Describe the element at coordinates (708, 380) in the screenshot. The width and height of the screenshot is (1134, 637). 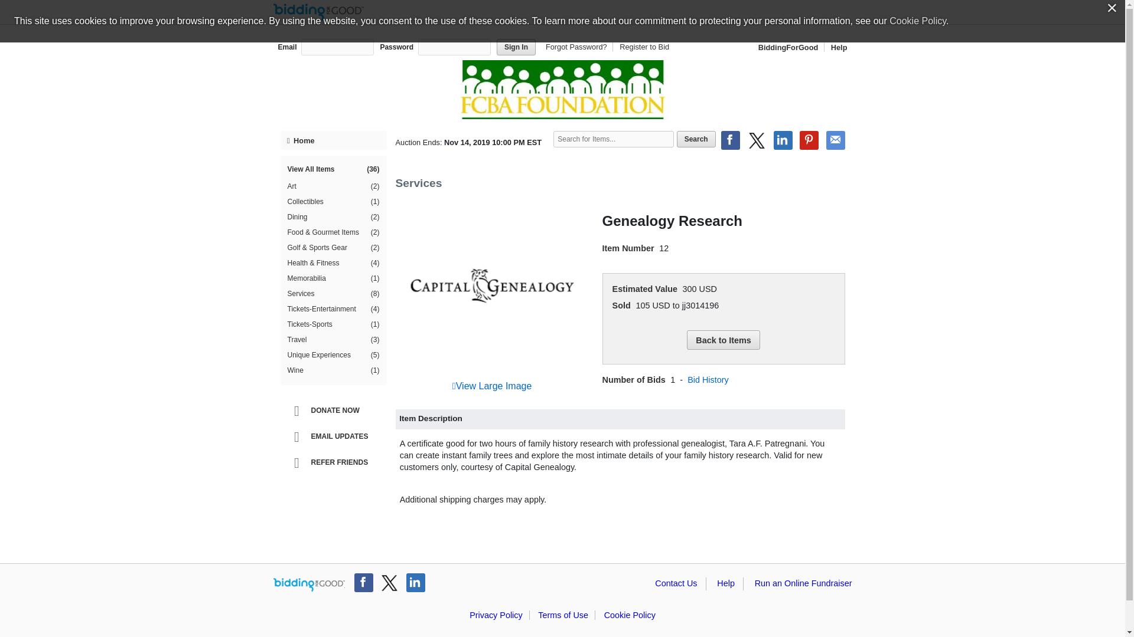
I see `Bid History` at that location.